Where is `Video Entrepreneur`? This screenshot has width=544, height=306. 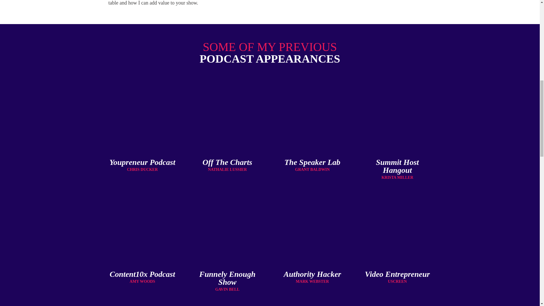
Video Entrepreneur is located at coordinates (397, 274).